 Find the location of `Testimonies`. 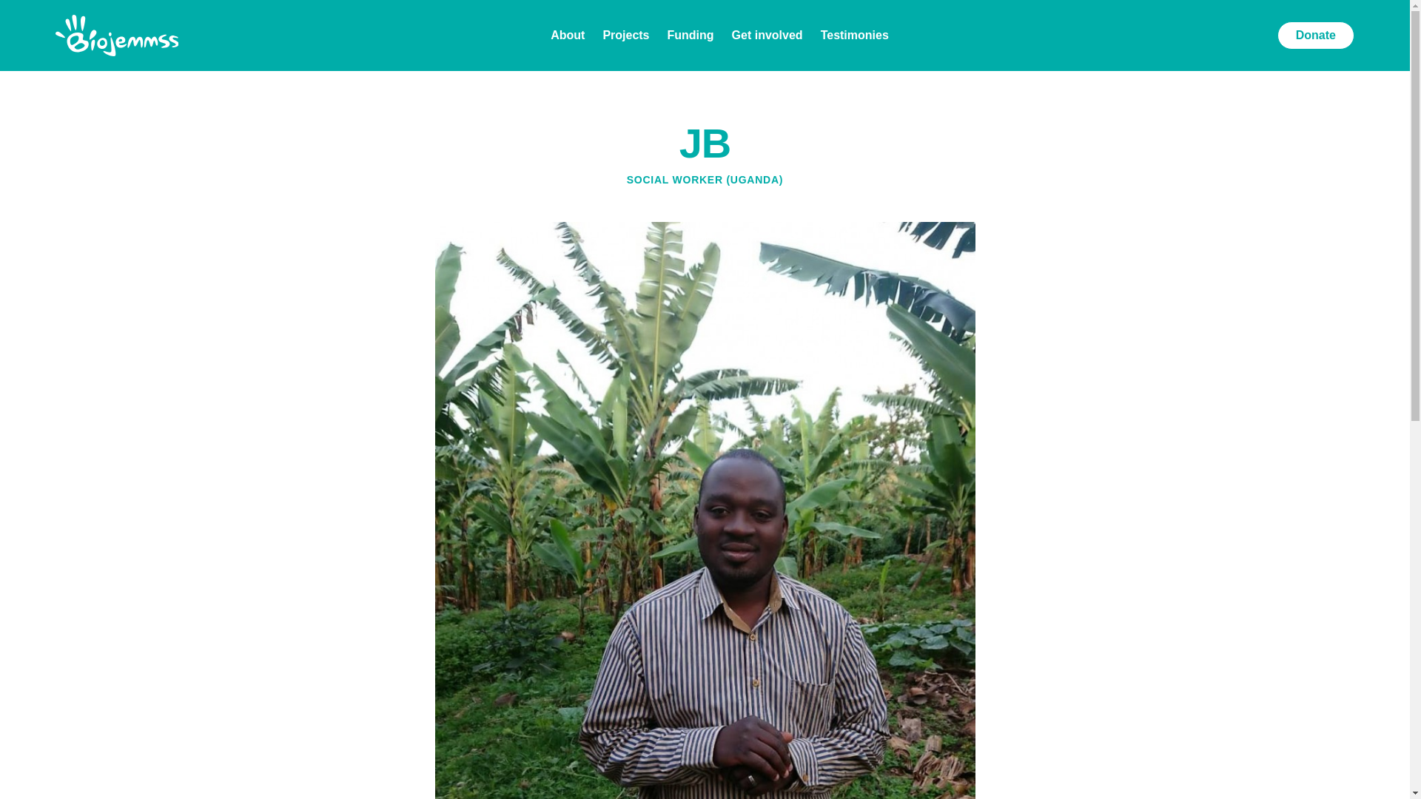

Testimonies is located at coordinates (855, 36).